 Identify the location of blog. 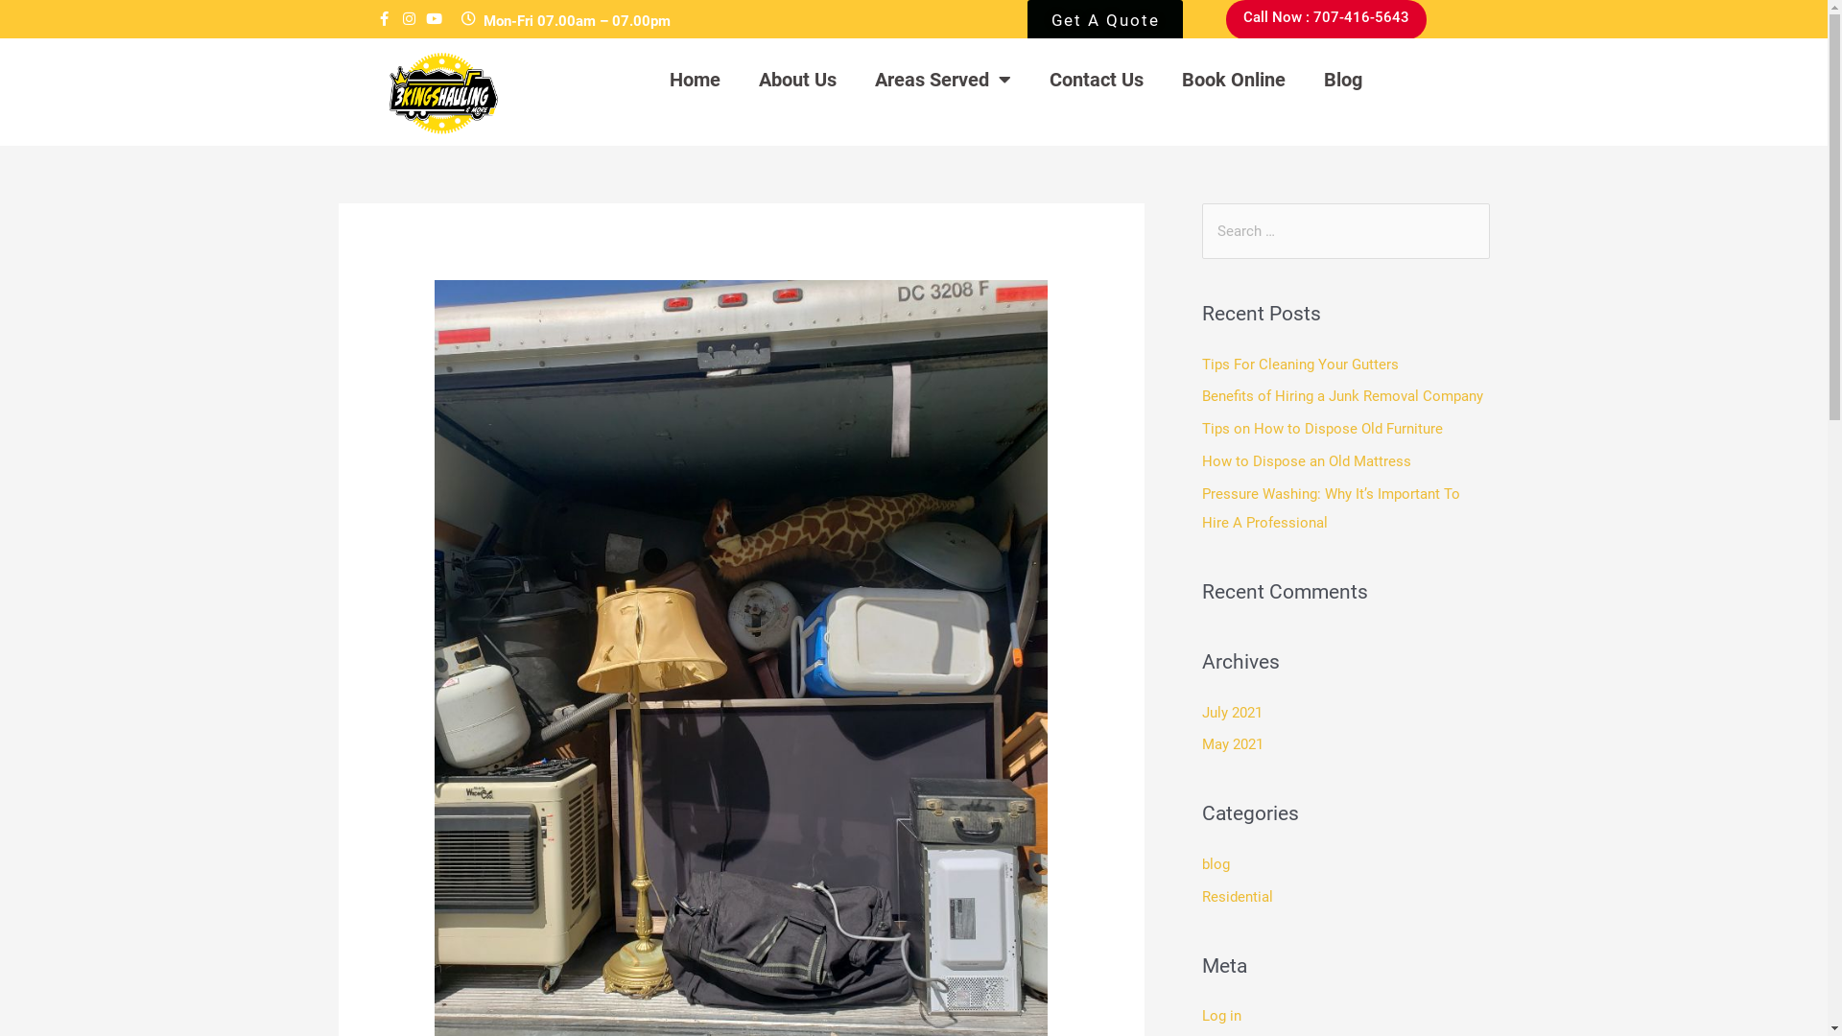
(1215, 864).